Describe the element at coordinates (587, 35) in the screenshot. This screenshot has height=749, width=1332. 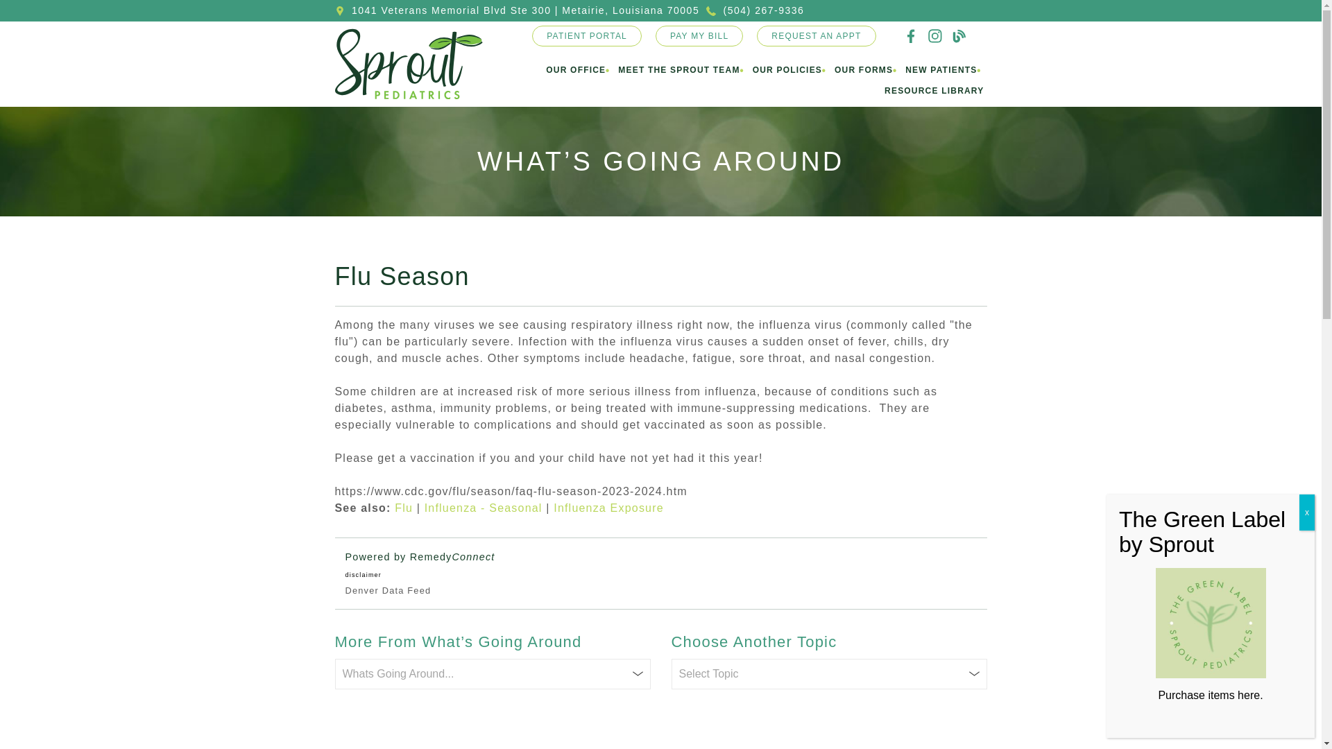
I see `PATIENT PORTAL` at that location.